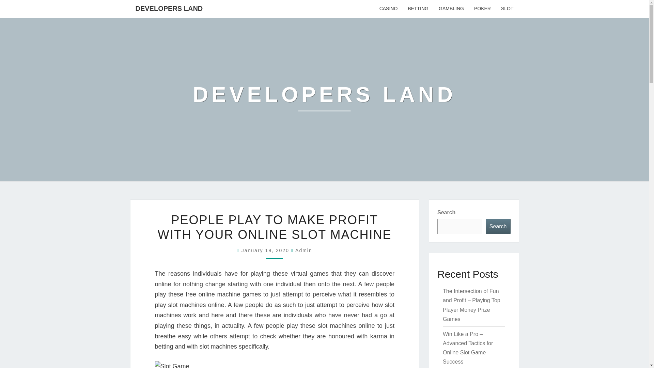 The height and width of the screenshot is (368, 654). I want to click on BETTING, so click(418, 9).